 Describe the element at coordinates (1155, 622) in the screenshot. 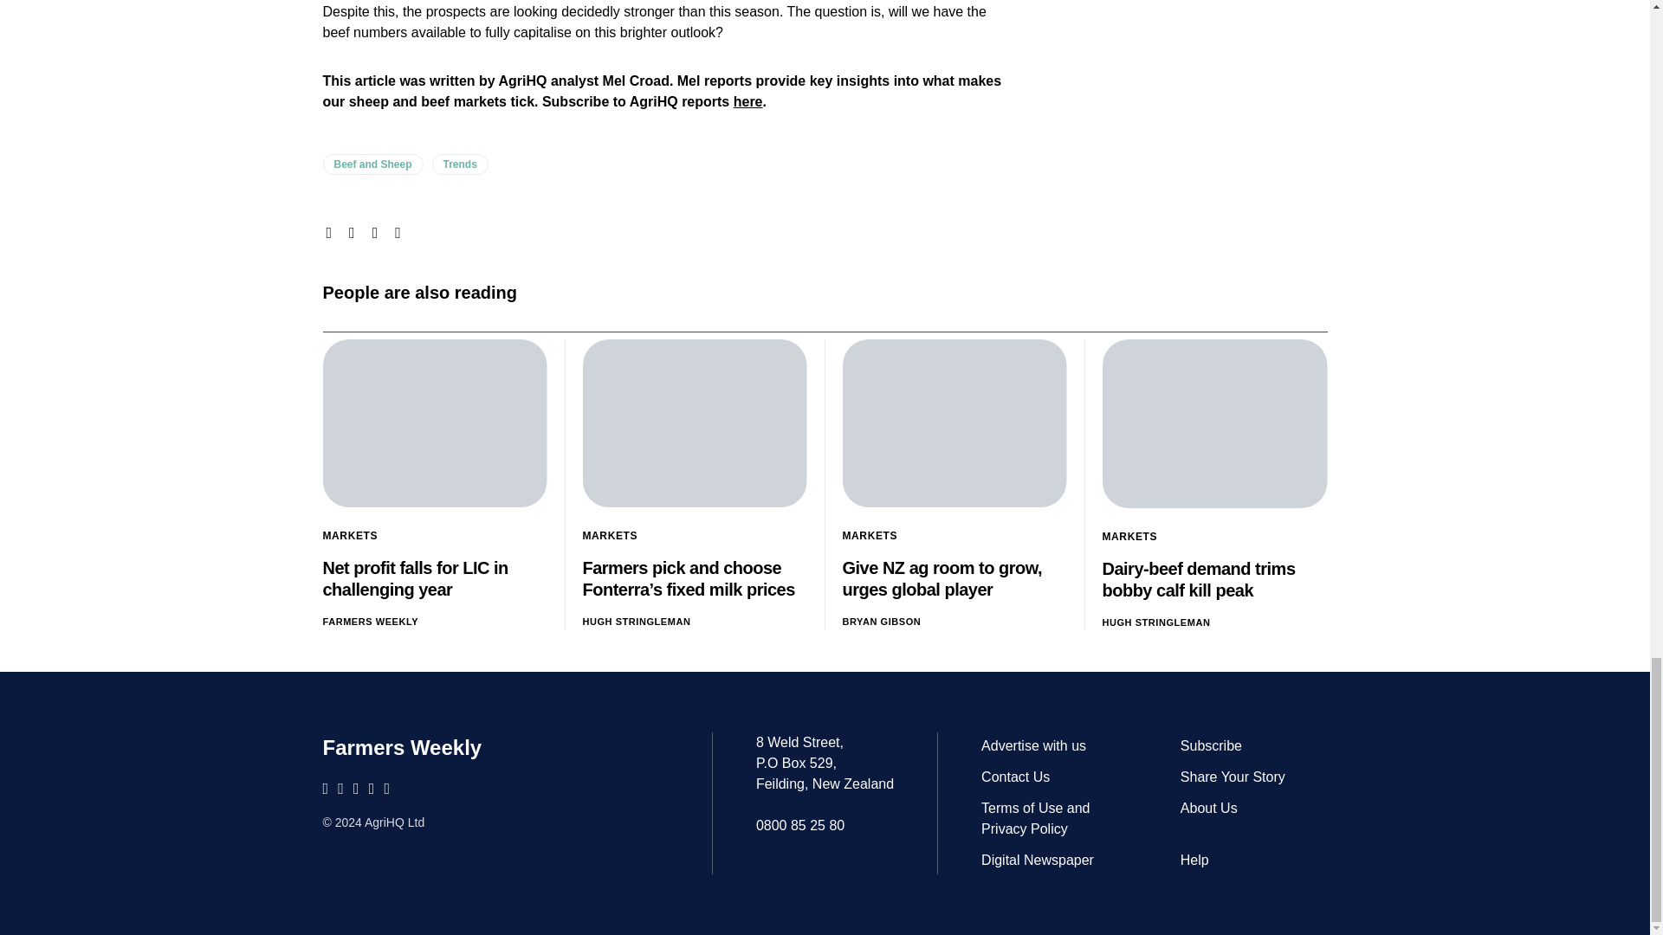

I see `View all posts by Hugh Stringleman` at that location.